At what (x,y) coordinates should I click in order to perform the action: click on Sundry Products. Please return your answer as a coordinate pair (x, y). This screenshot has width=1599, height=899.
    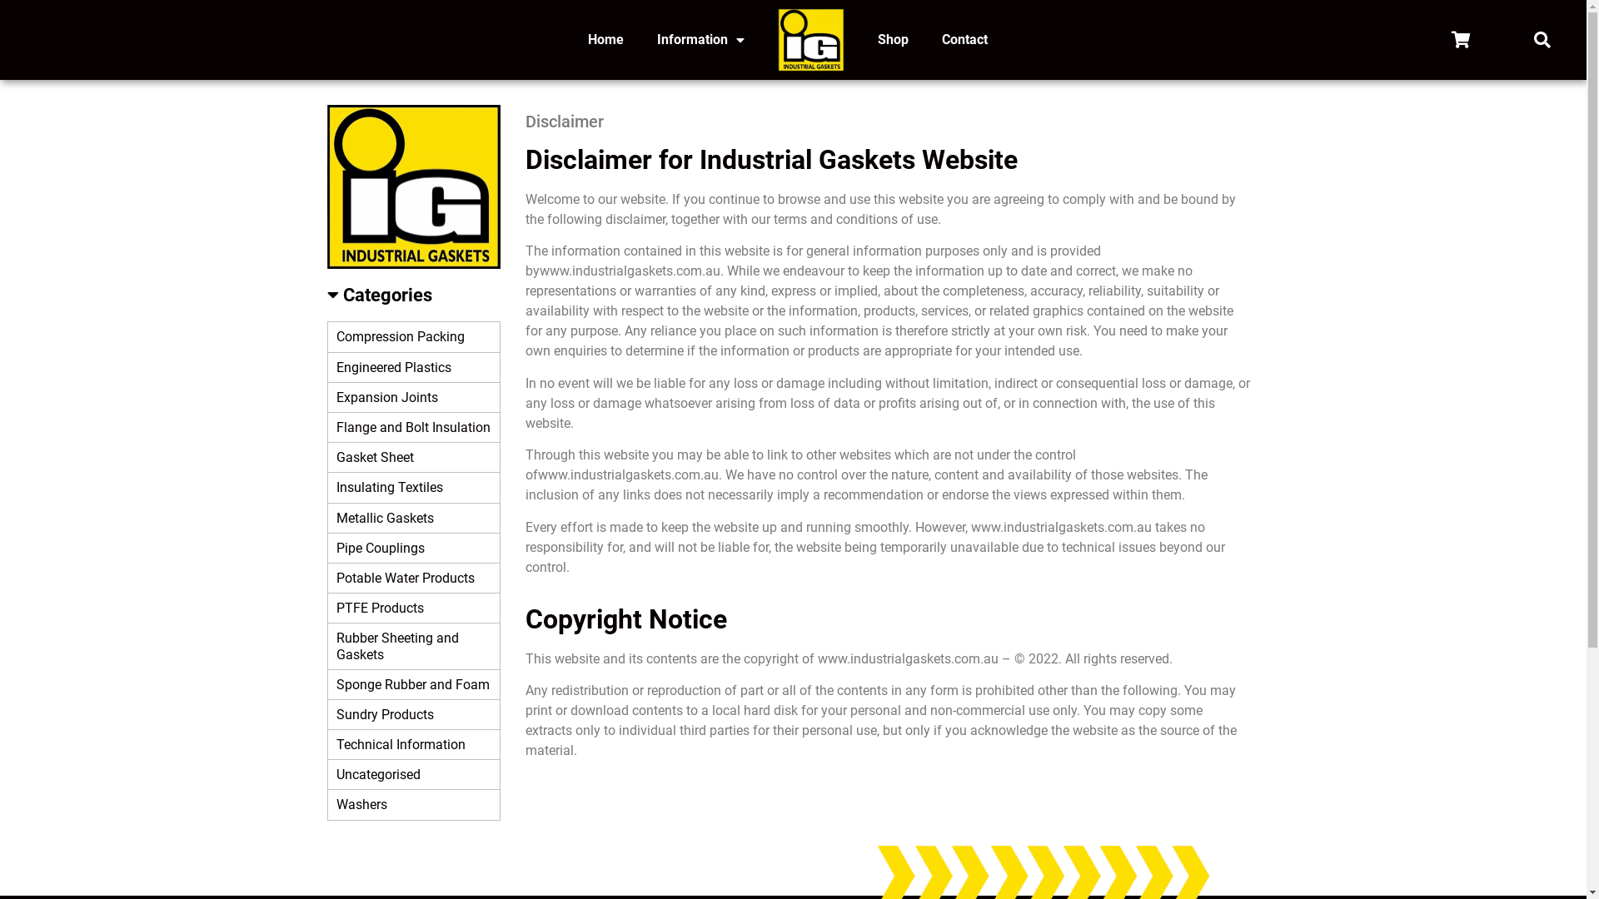
    Looking at the image, I should click on (414, 715).